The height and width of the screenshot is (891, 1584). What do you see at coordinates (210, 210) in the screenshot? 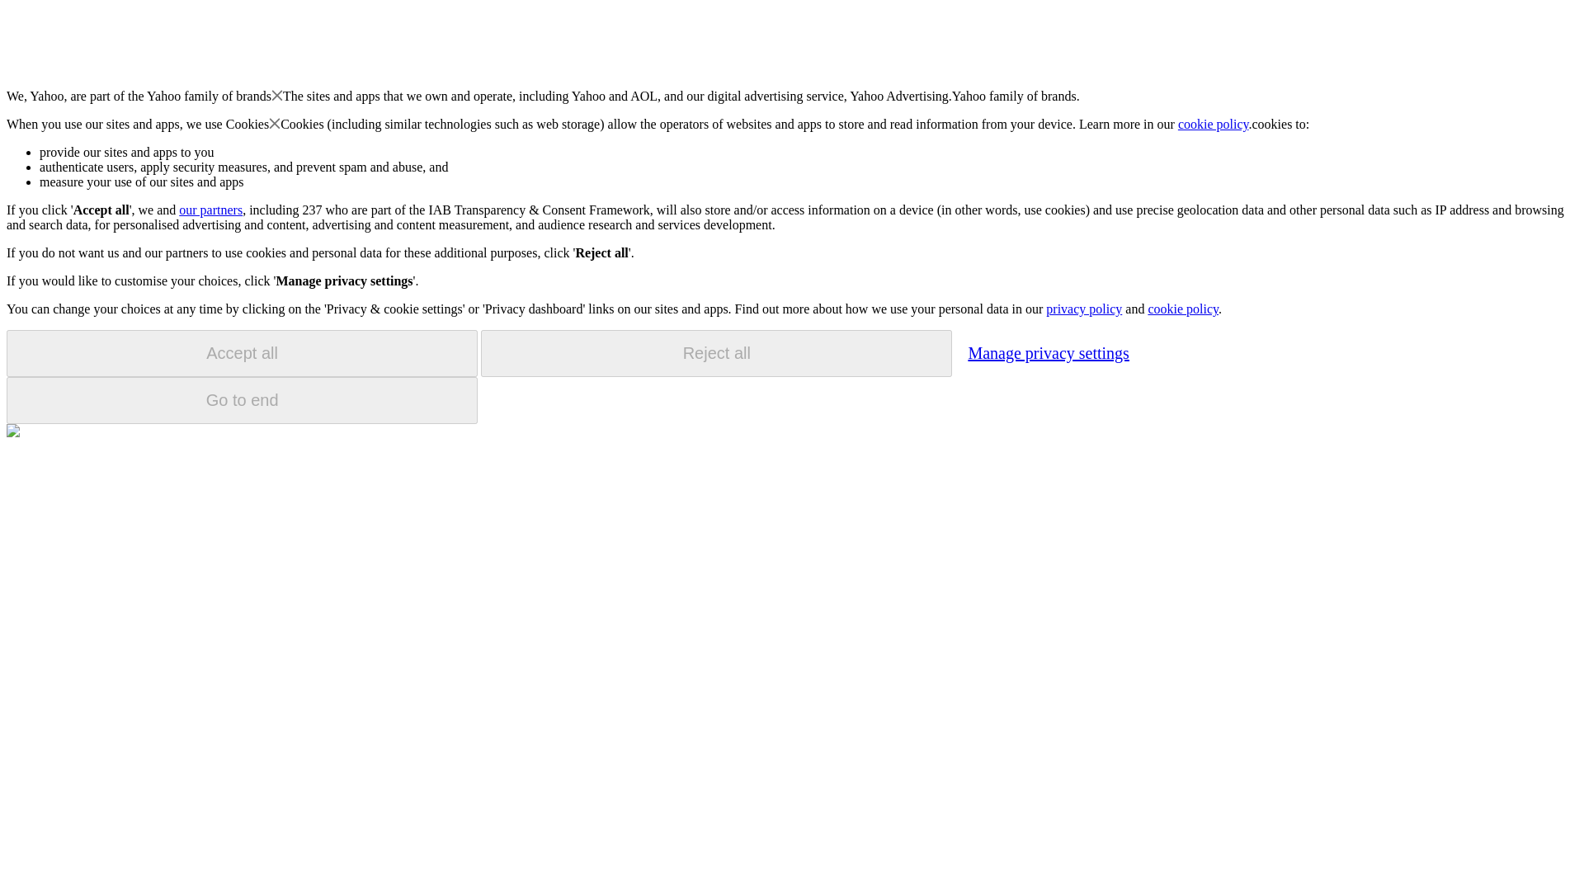
I see `our partners` at bounding box center [210, 210].